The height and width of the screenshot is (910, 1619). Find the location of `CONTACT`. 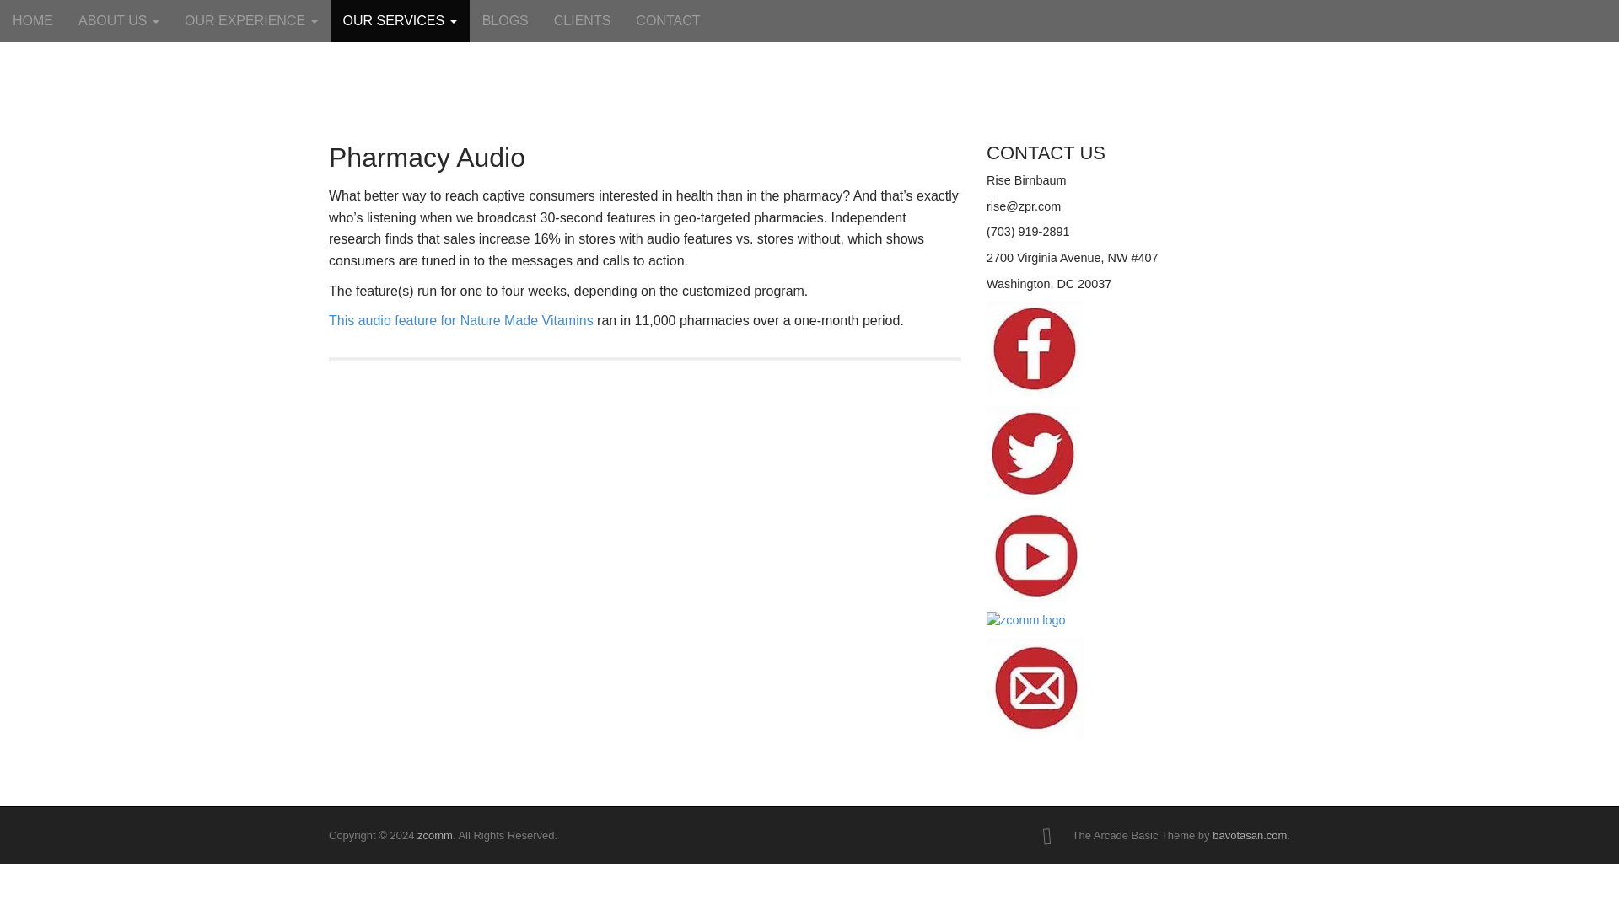

CONTACT is located at coordinates (668, 20).